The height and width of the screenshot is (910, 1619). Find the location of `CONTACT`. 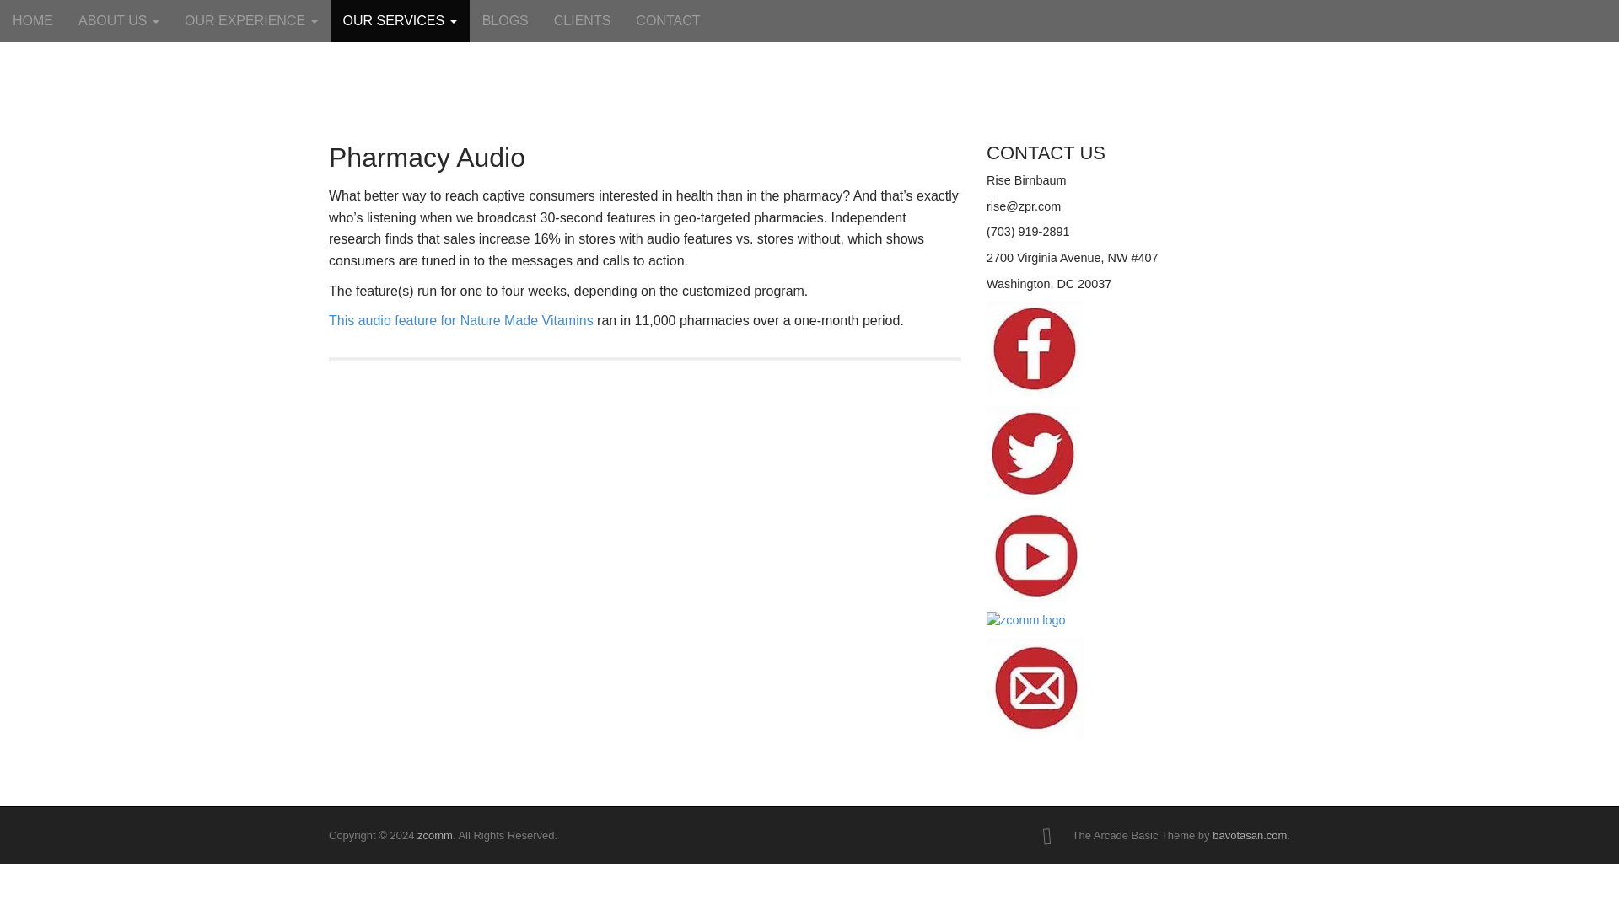

CONTACT is located at coordinates (668, 20).